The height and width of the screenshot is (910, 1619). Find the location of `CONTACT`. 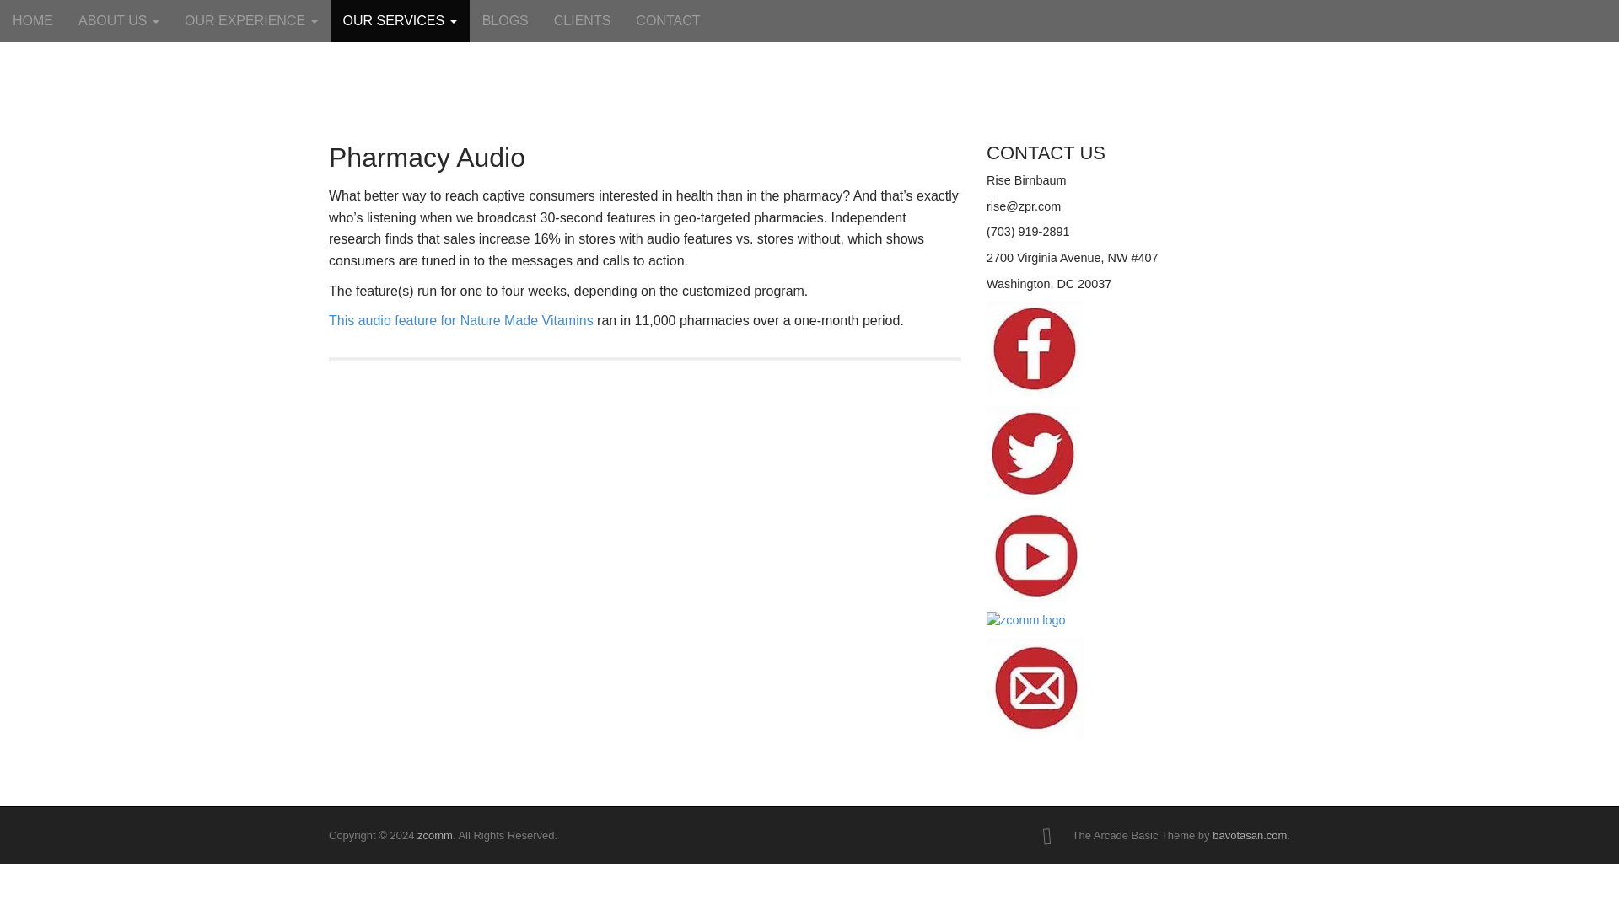

CONTACT is located at coordinates (668, 20).